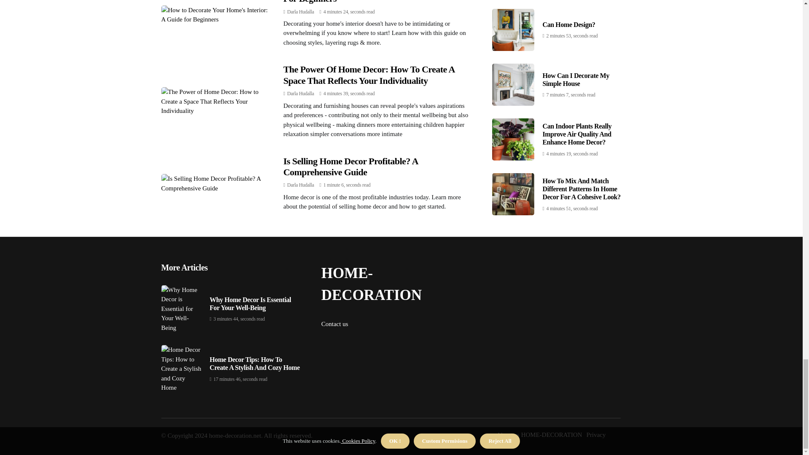 The height and width of the screenshot is (455, 809). What do you see at coordinates (301, 93) in the screenshot?
I see `Darla Hudalla` at bounding box center [301, 93].